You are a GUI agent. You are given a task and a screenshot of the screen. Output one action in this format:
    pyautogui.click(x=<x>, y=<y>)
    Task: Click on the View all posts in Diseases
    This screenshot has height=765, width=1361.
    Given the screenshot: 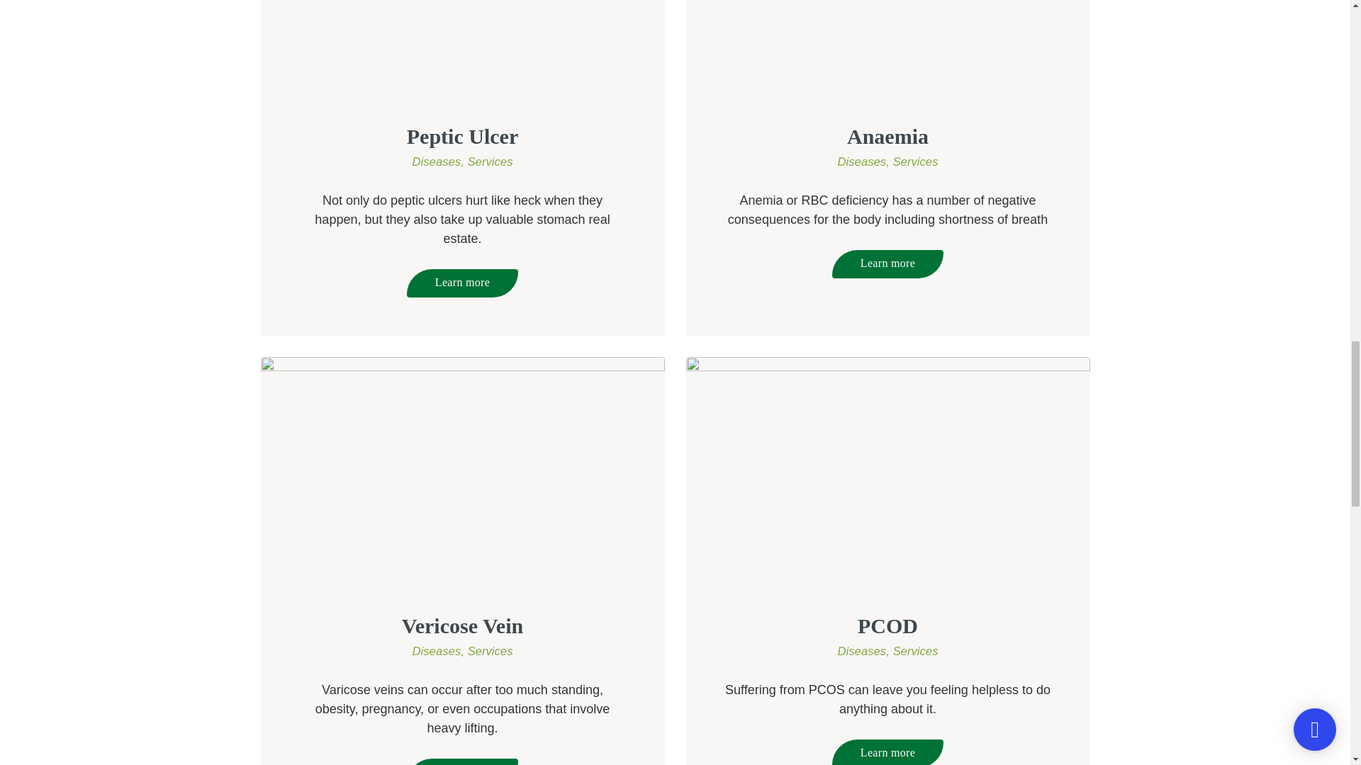 What is the action you would take?
    pyautogui.click(x=865, y=651)
    